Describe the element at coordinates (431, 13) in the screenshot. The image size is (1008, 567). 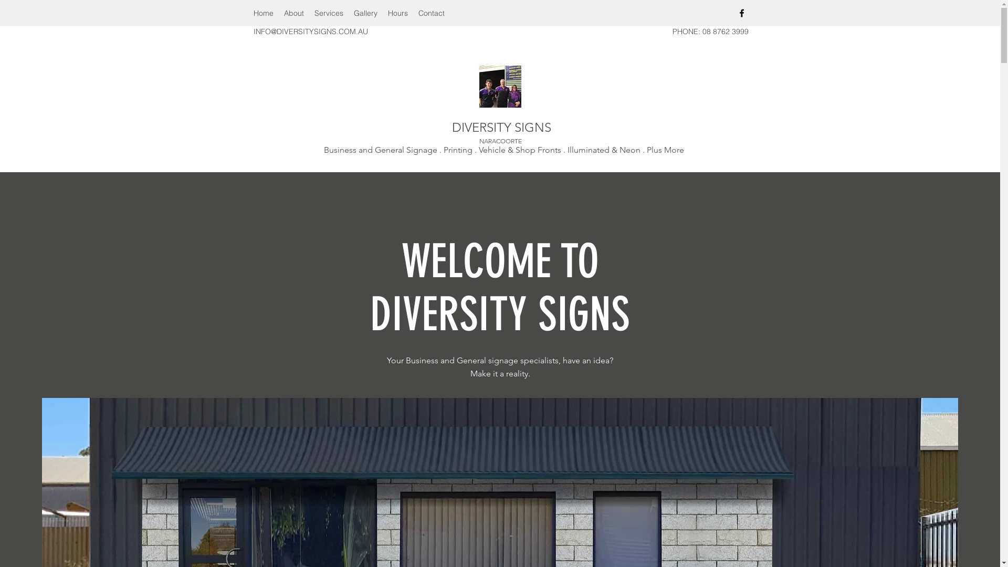
I see `Contact` at that location.